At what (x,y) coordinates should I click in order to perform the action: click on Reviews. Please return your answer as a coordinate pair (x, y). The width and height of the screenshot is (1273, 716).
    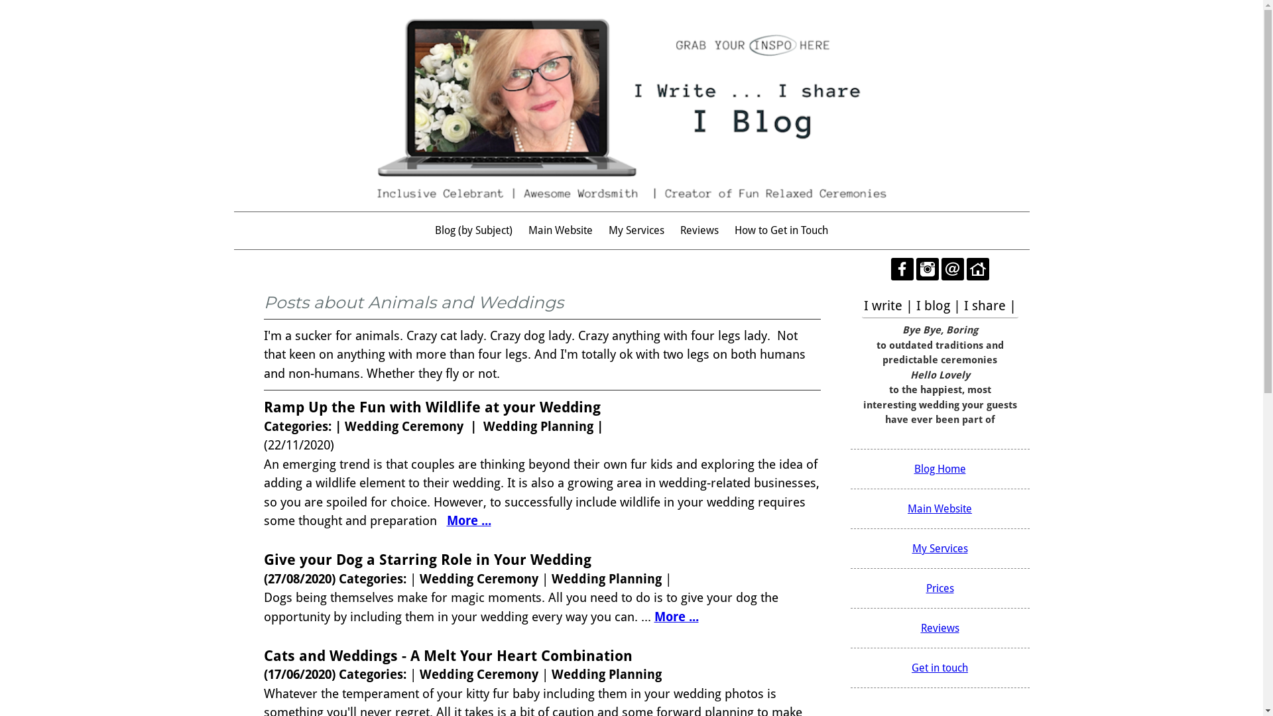
    Looking at the image, I should click on (699, 231).